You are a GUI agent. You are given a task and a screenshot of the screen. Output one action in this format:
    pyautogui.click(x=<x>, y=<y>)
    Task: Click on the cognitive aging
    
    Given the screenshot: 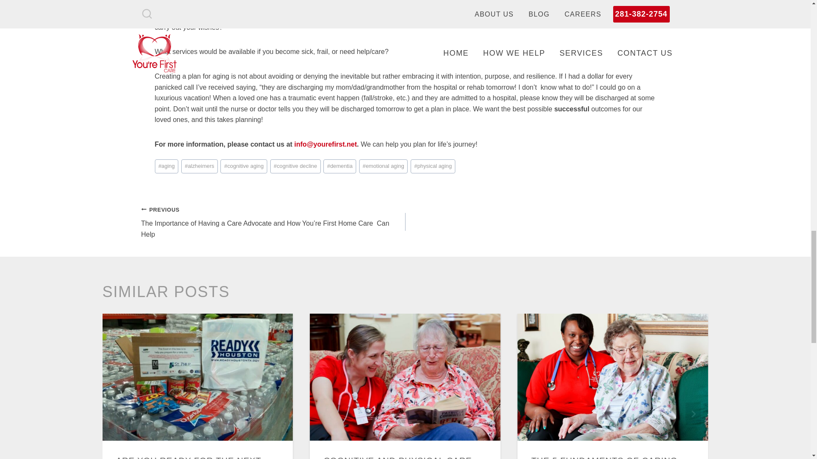 What is the action you would take?
    pyautogui.click(x=243, y=166)
    